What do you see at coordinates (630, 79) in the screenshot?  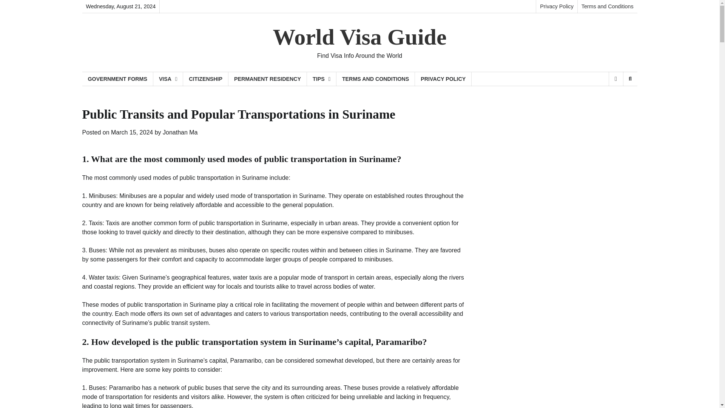 I see `Search` at bounding box center [630, 79].